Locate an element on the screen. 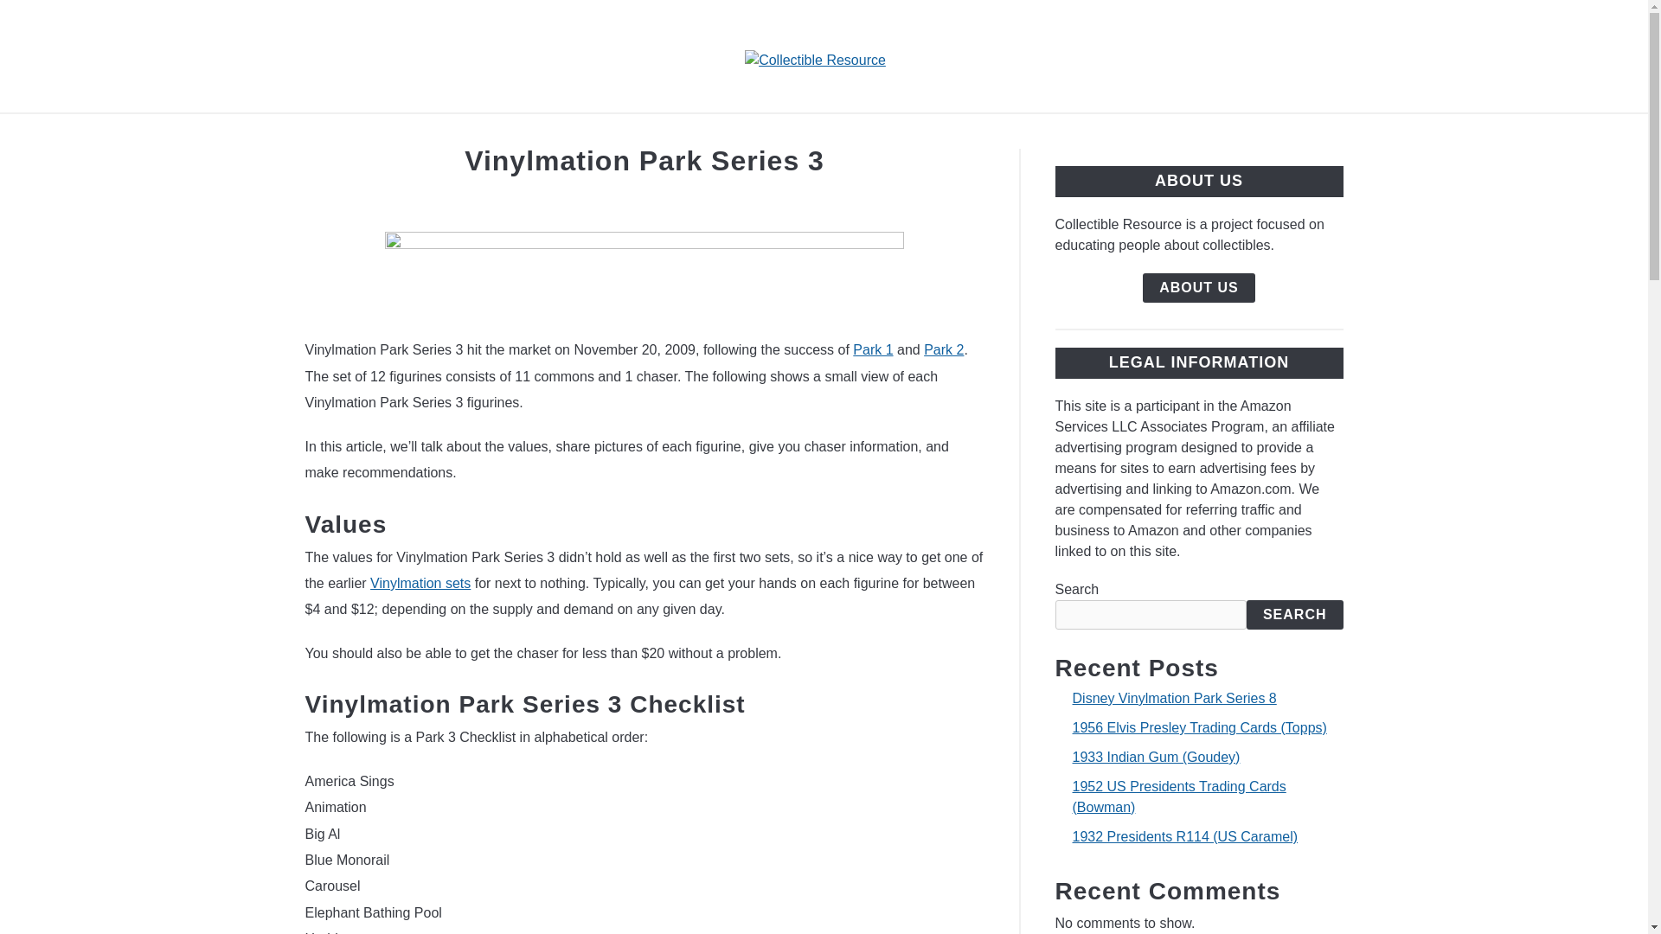 The height and width of the screenshot is (934, 1661). COLLECTIBLE COINS is located at coordinates (526, 133).